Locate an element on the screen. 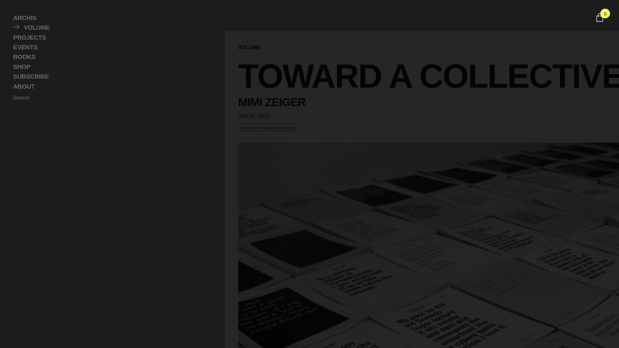 This screenshot has height=348, width=619. SHOP is located at coordinates (110, 67).